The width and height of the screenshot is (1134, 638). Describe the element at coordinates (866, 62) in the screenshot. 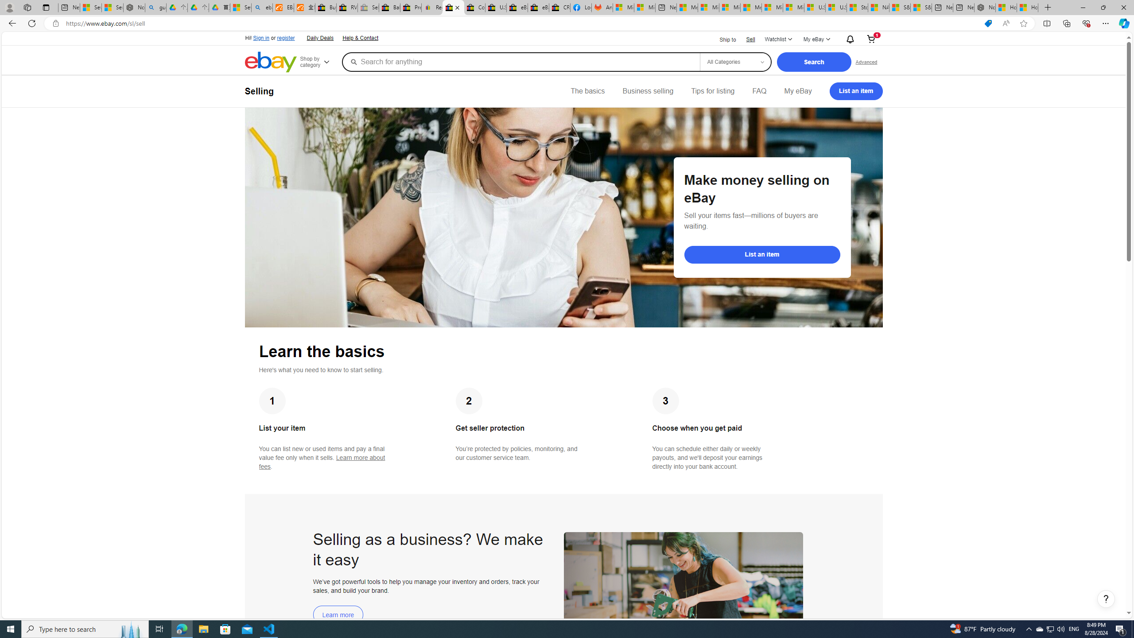

I see `Advanced Search` at that location.